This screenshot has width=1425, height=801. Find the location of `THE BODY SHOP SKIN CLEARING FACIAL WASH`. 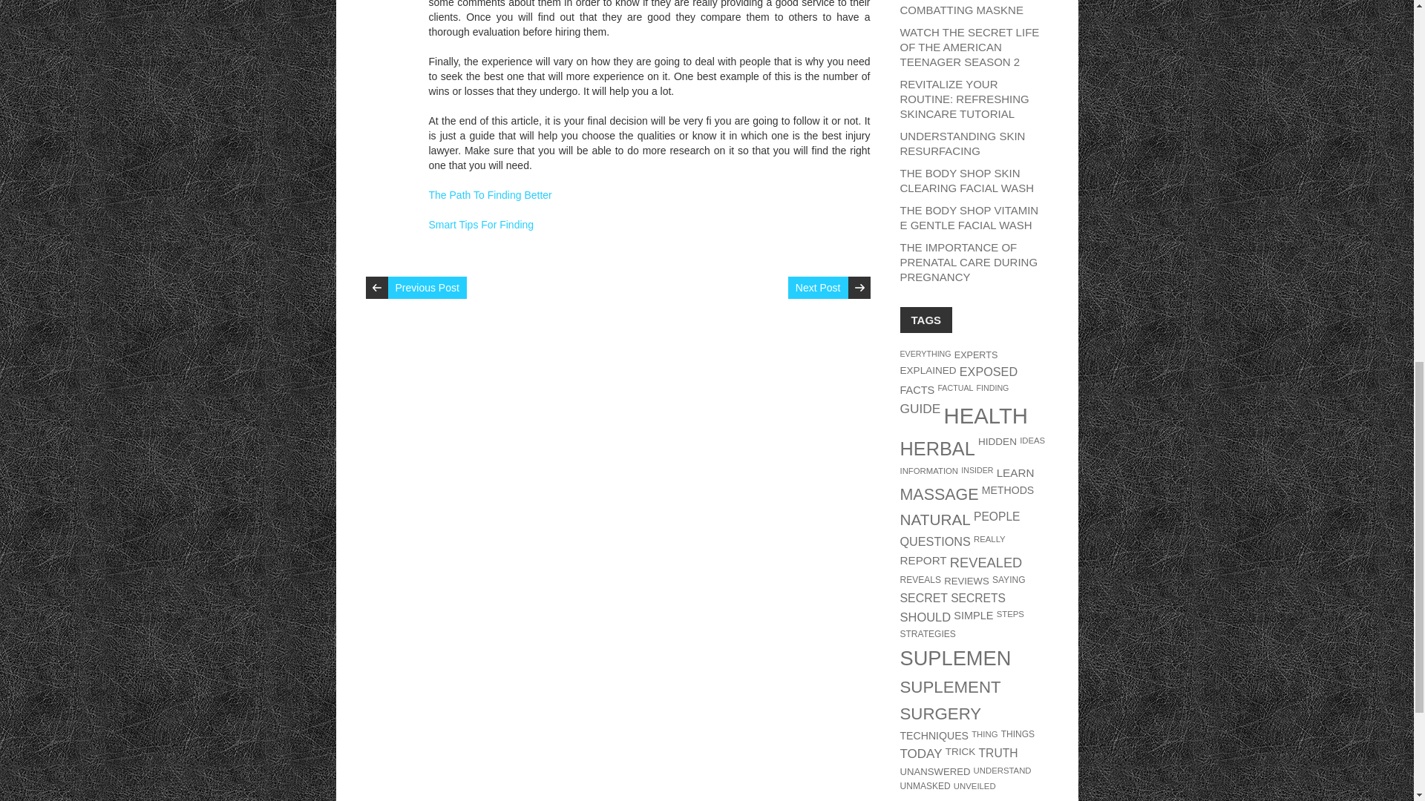

THE BODY SHOP SKIN CLEARING FACIAL WASH is located at coordinates (966, 180).